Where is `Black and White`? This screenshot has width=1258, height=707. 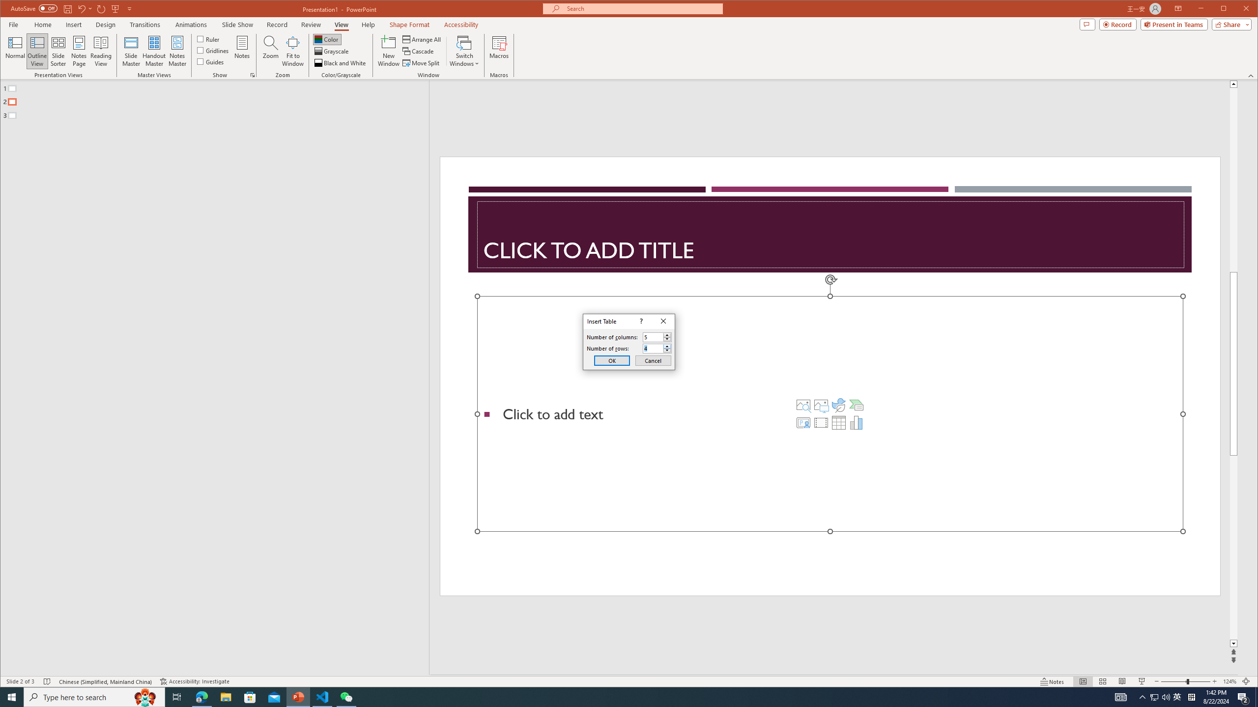 Black and White is located at coordinates (341, 63).